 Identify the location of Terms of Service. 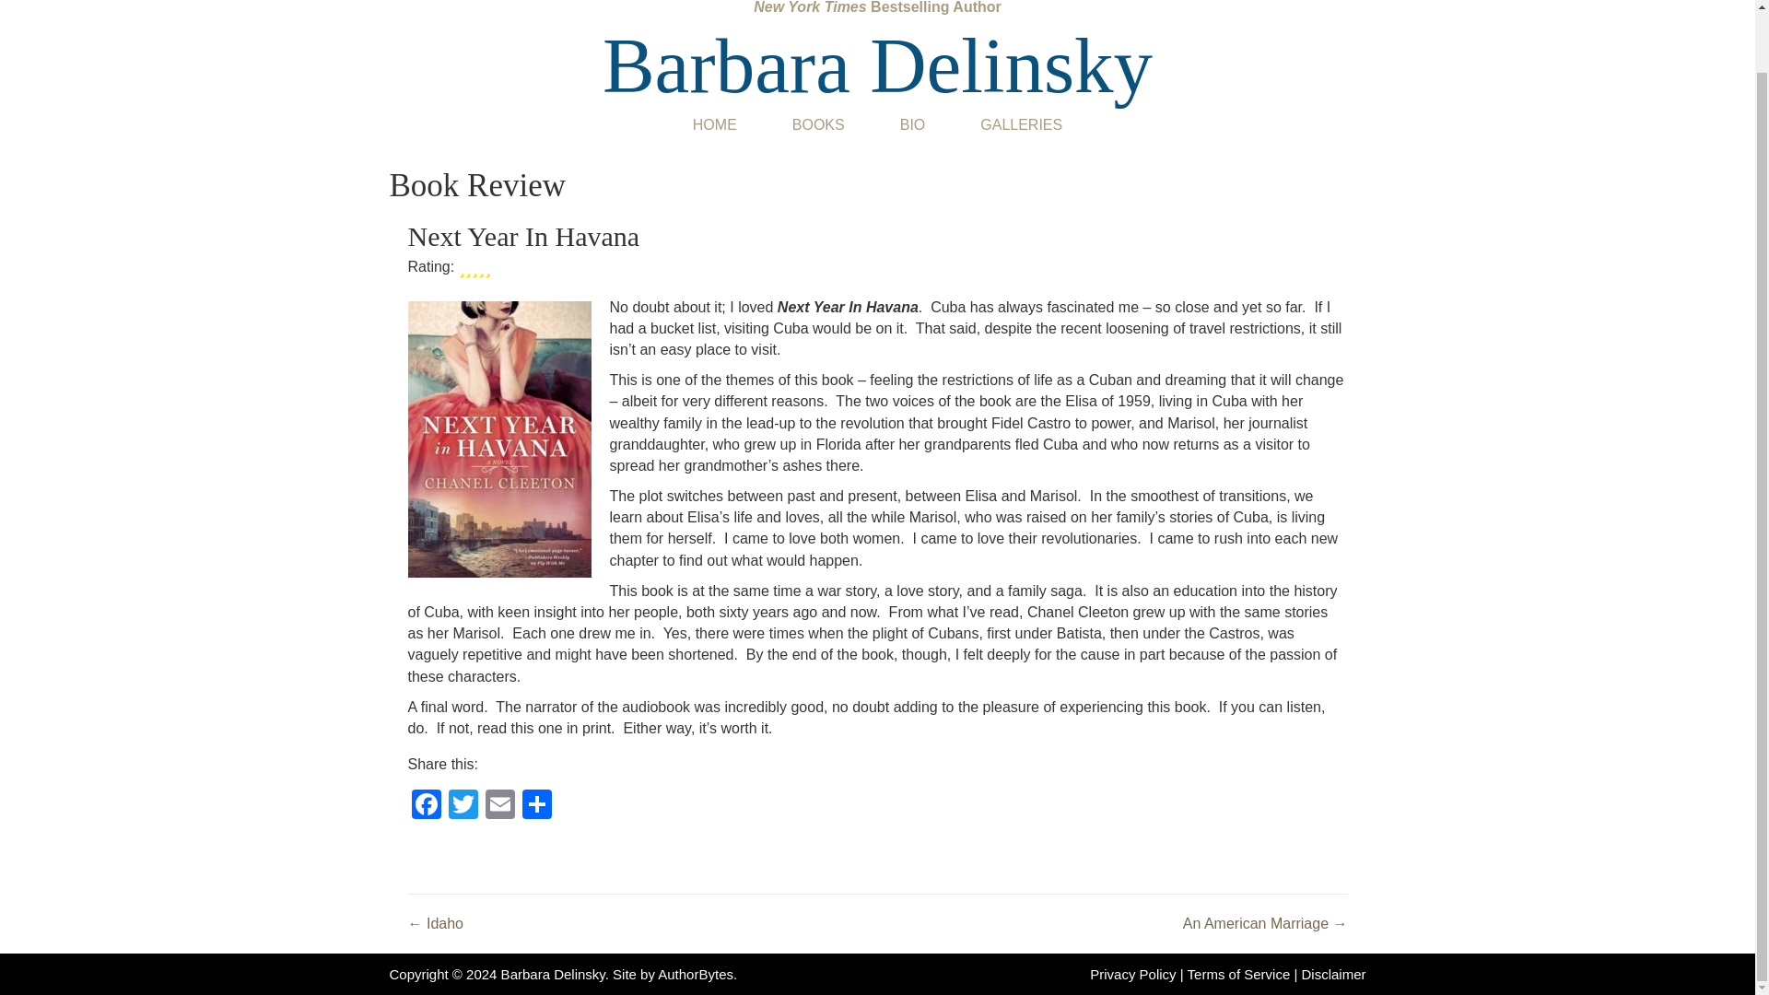
(1238, 973).